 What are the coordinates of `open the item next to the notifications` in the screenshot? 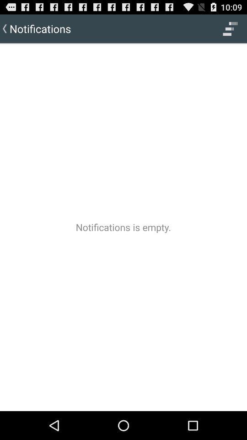 It's located at (230, 28).